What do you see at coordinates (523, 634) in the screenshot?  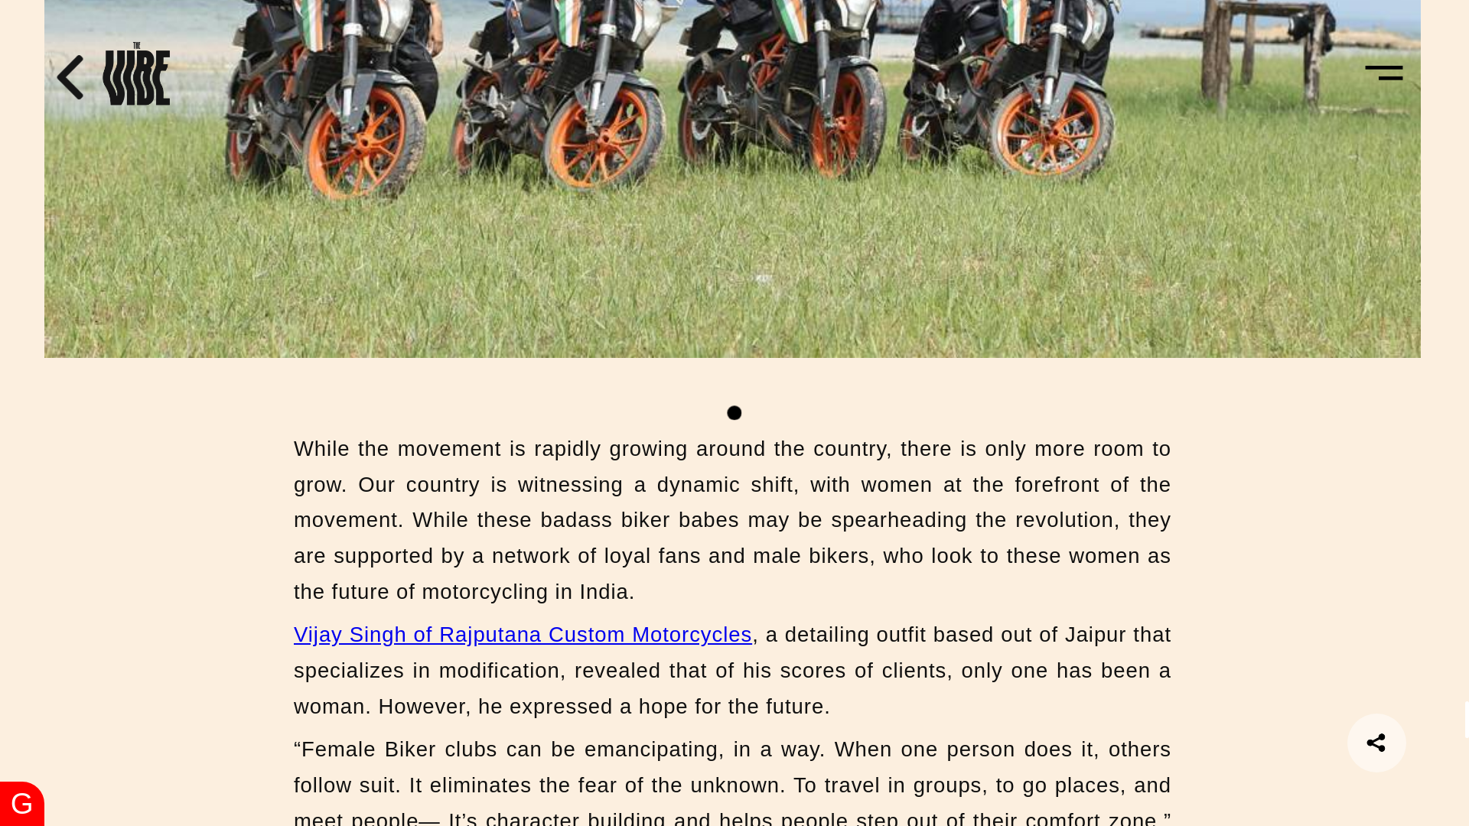 I see `Vijay Singh of Rajputana Custom Motorcycles` at bounding box center [523, 634].